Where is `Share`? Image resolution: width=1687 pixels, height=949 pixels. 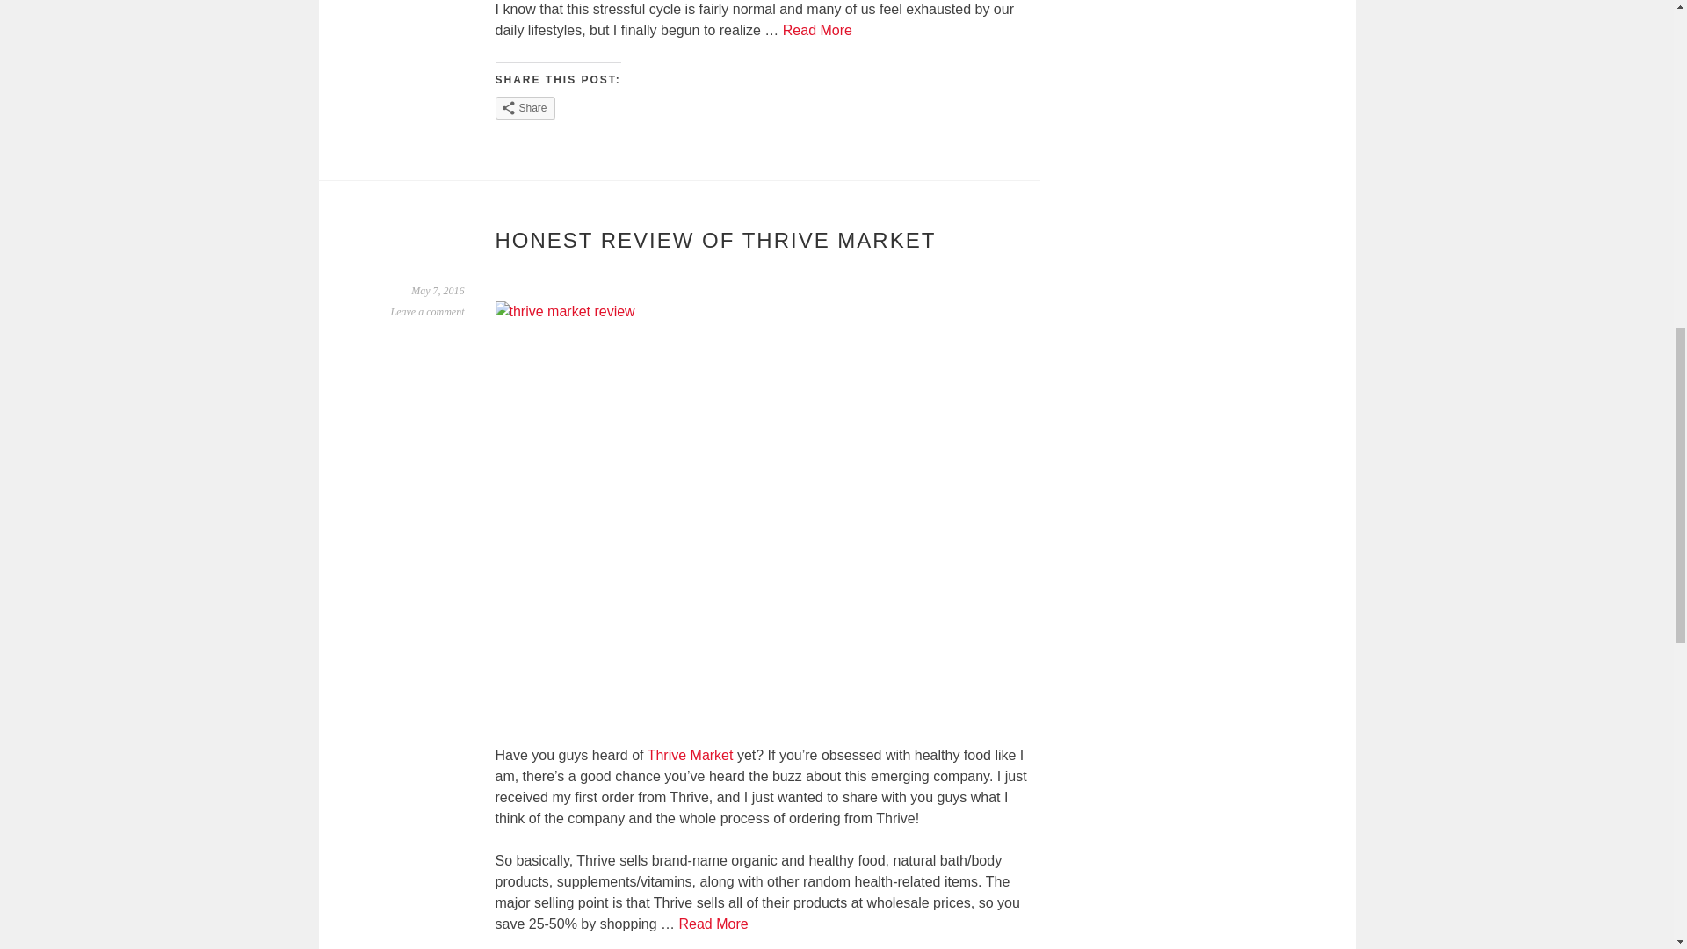 Share is located at coordinates (525, 108).